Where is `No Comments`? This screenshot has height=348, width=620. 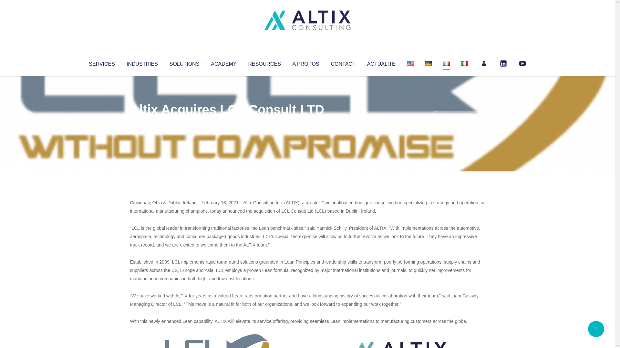 No Comments is located at coordinates (457, 118).